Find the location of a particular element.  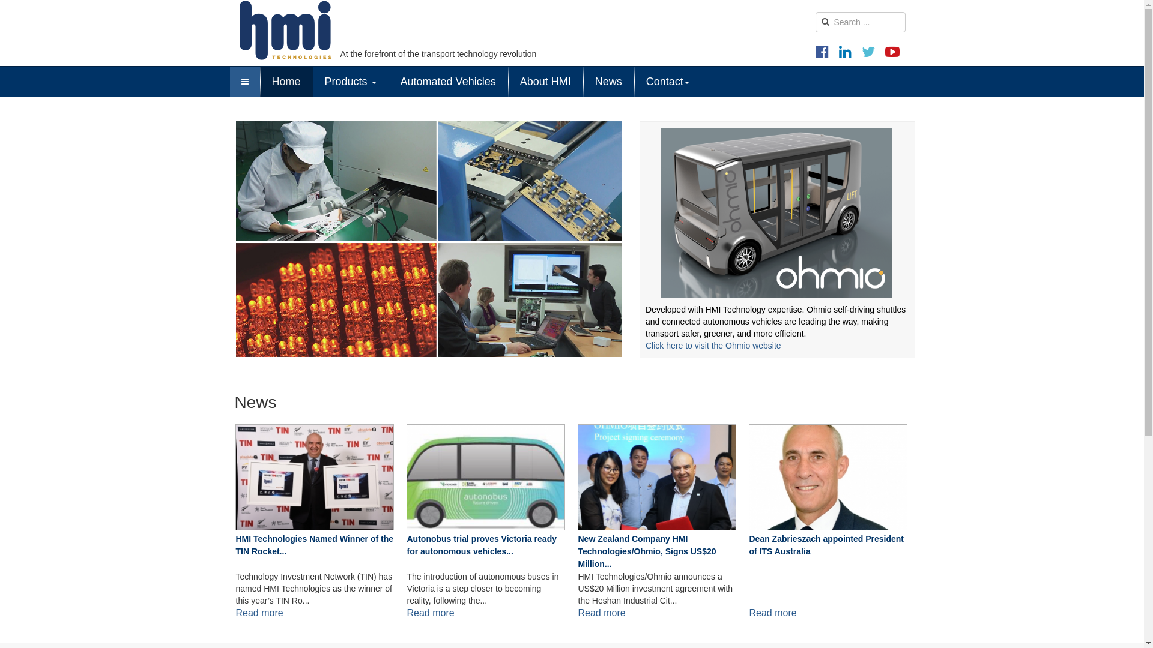

HMI Technologies Named Winner of the TIN Rocket Award 2018 is located at coordinates (314, 477).